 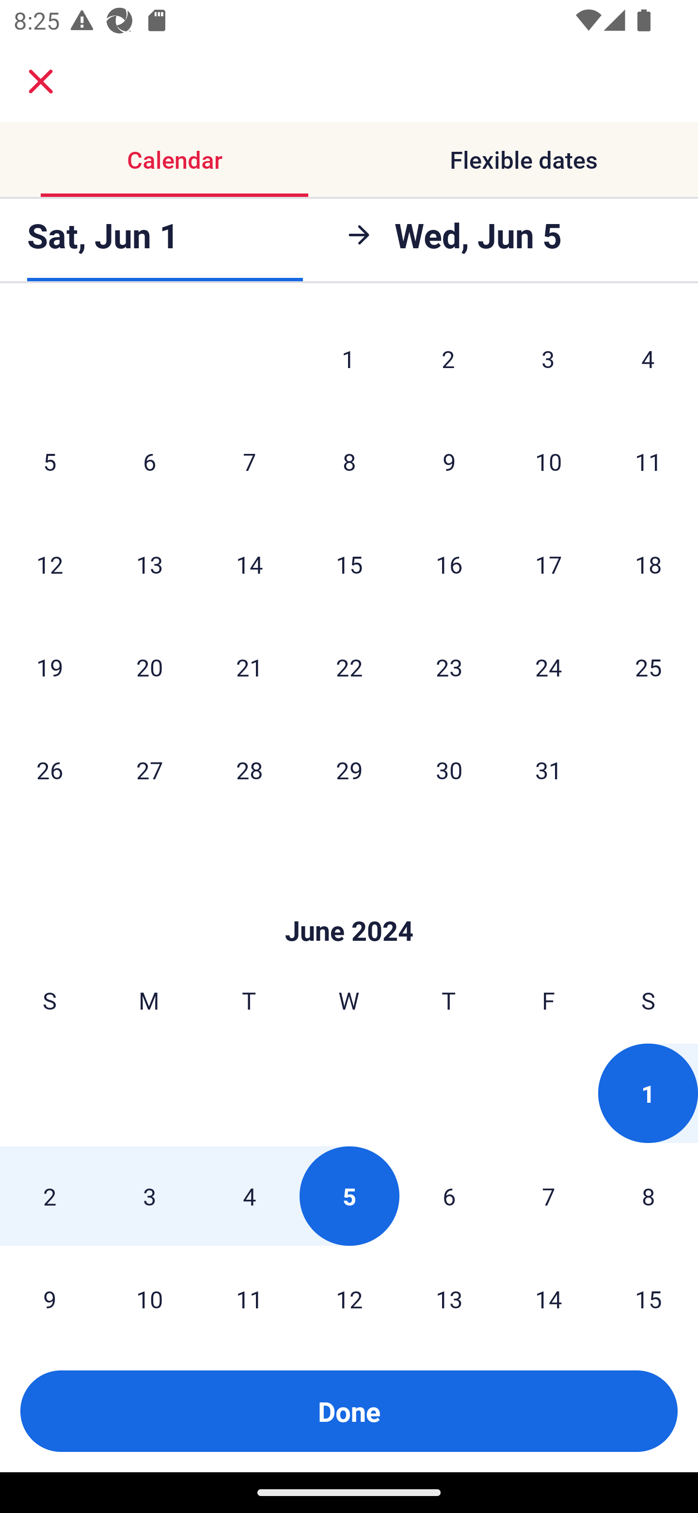 What do you see at coordinates (549, 1196) in the screenshot?
I see `7 Friday, June 7, 2024` at bounding box center [549, 1196].